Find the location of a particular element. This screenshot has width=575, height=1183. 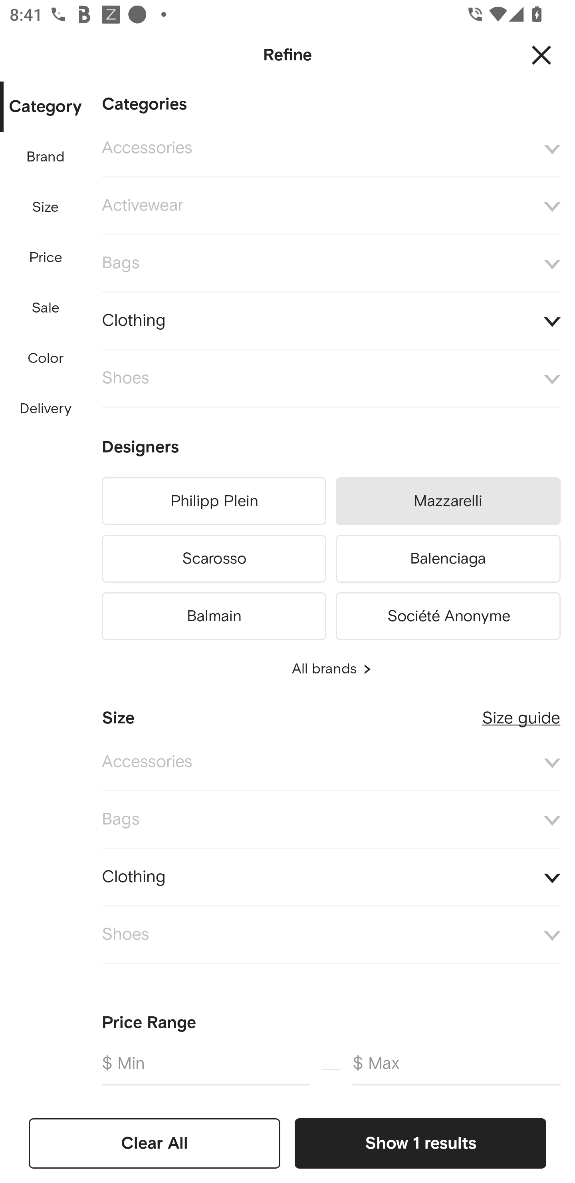

Bags is located at coordinates (331, 263).